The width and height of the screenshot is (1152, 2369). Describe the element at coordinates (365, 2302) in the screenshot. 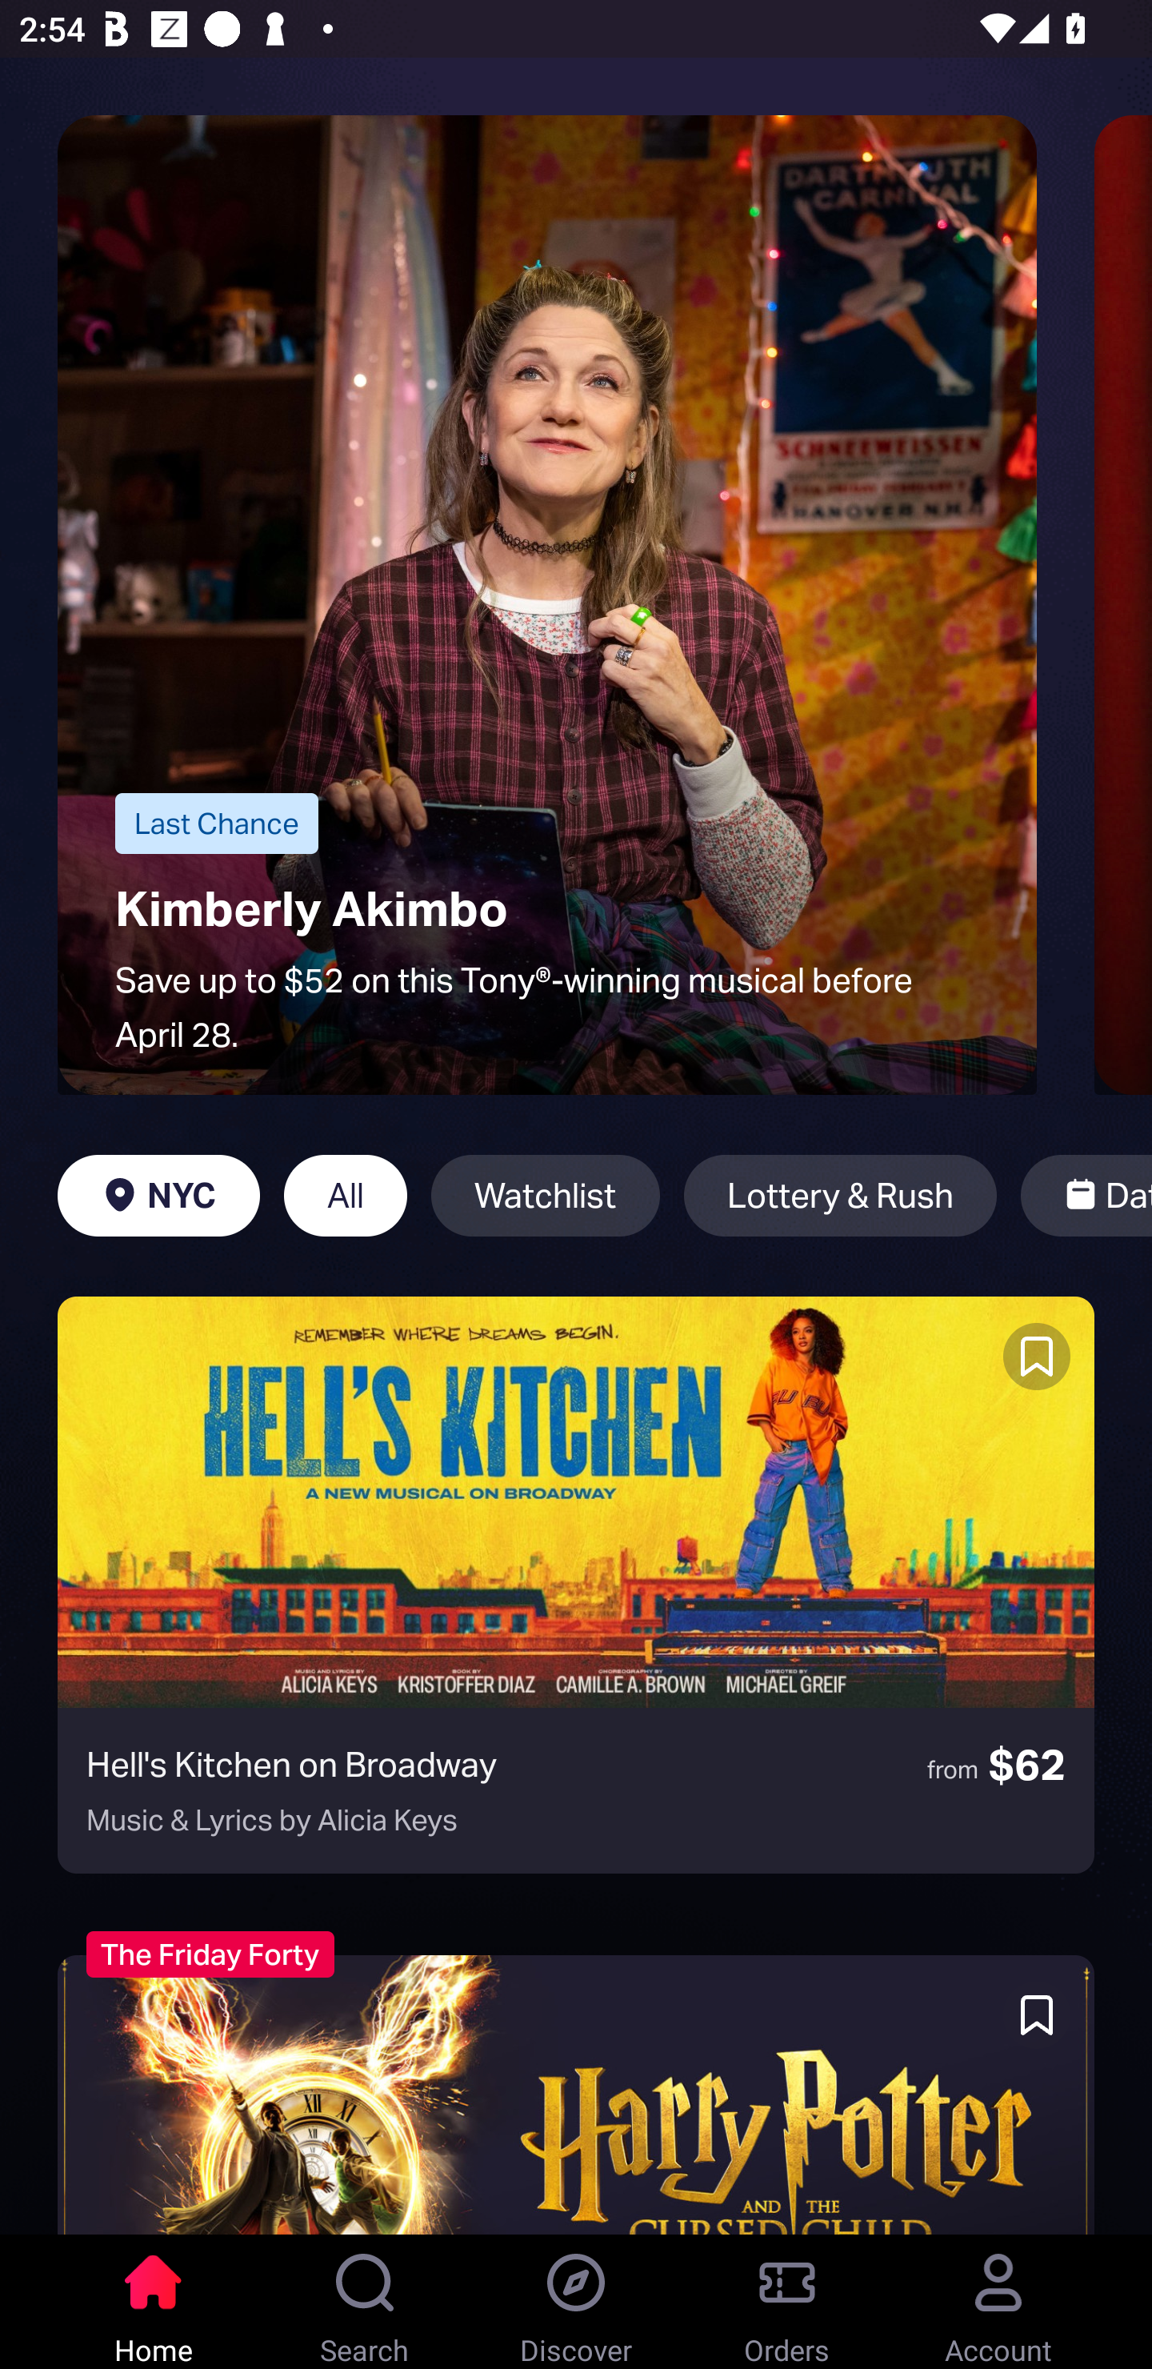

I see `Search` at that location.